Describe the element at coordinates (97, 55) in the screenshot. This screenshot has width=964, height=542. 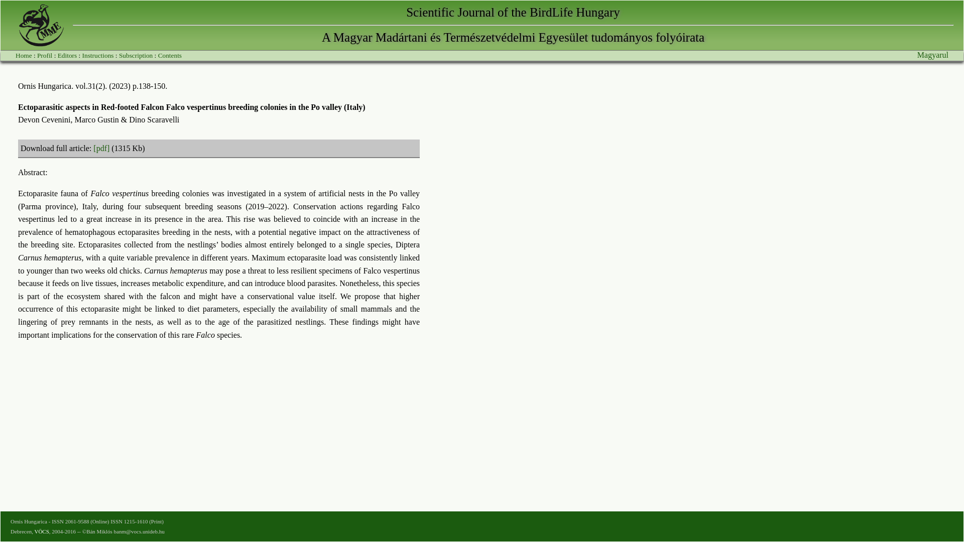
I see `Instructions` at that location.